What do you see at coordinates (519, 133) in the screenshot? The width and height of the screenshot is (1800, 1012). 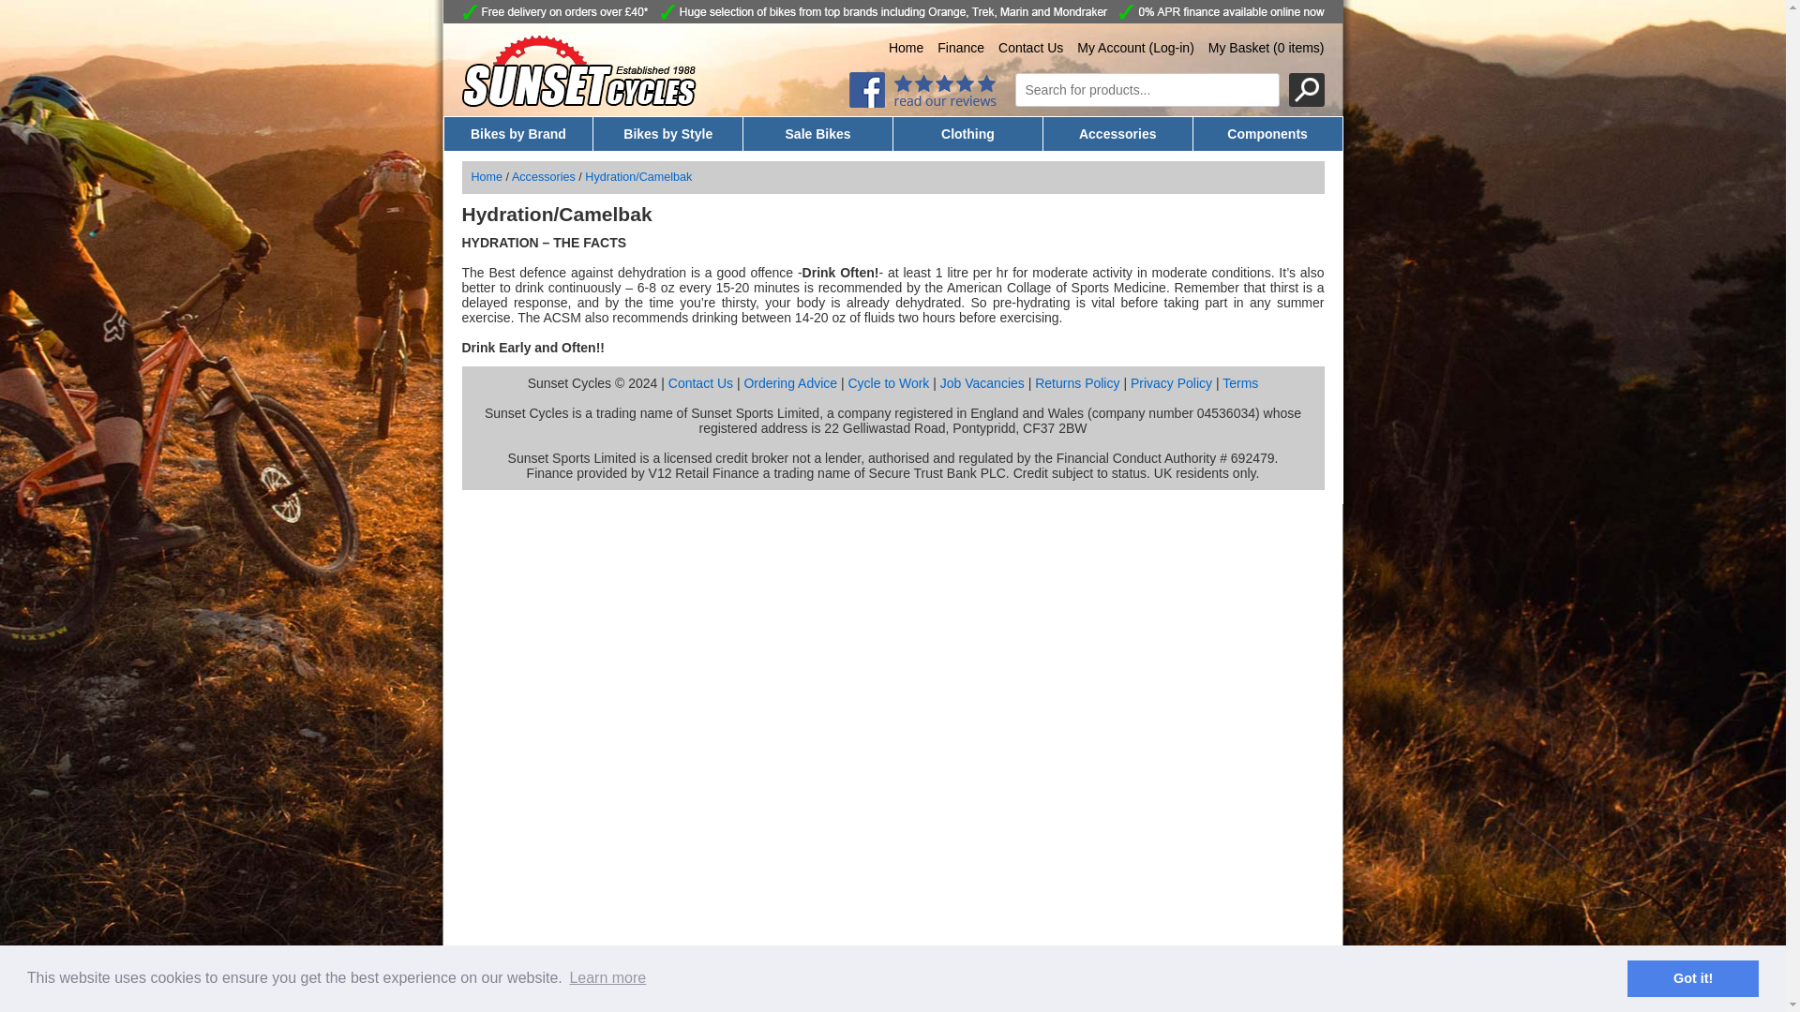 I see `Bikes by Brand` at bounding box center [519, 133].